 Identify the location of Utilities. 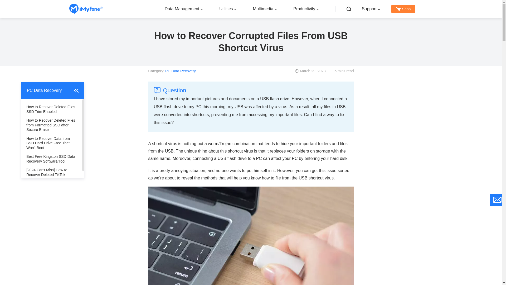
(226, 8).